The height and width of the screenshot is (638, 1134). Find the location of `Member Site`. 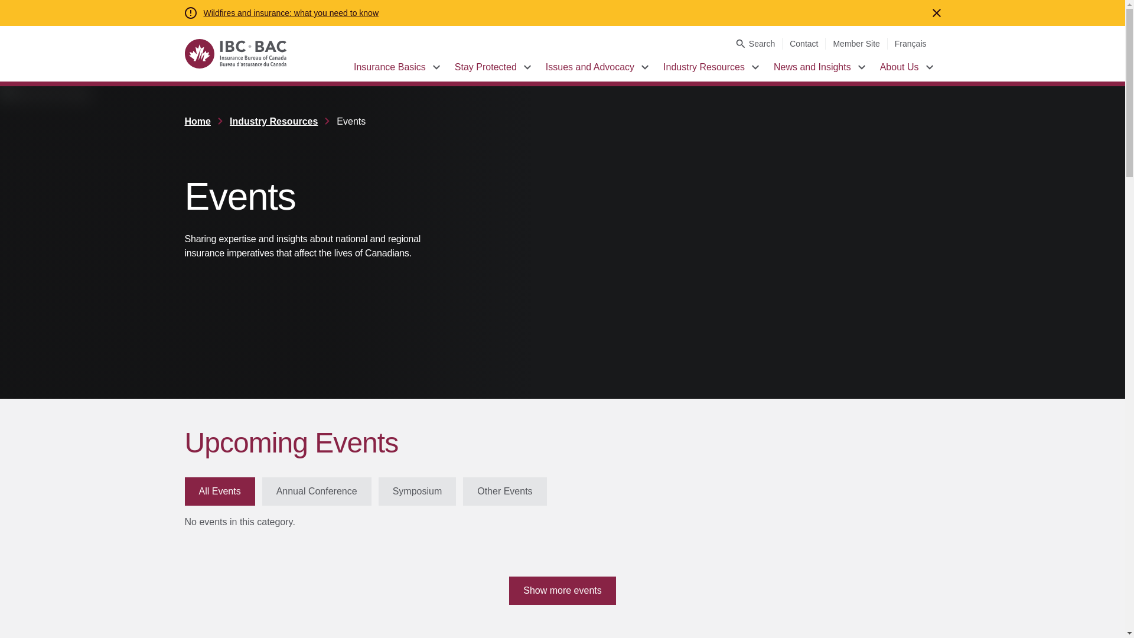

Member Site is located at coordinates (856, 44).